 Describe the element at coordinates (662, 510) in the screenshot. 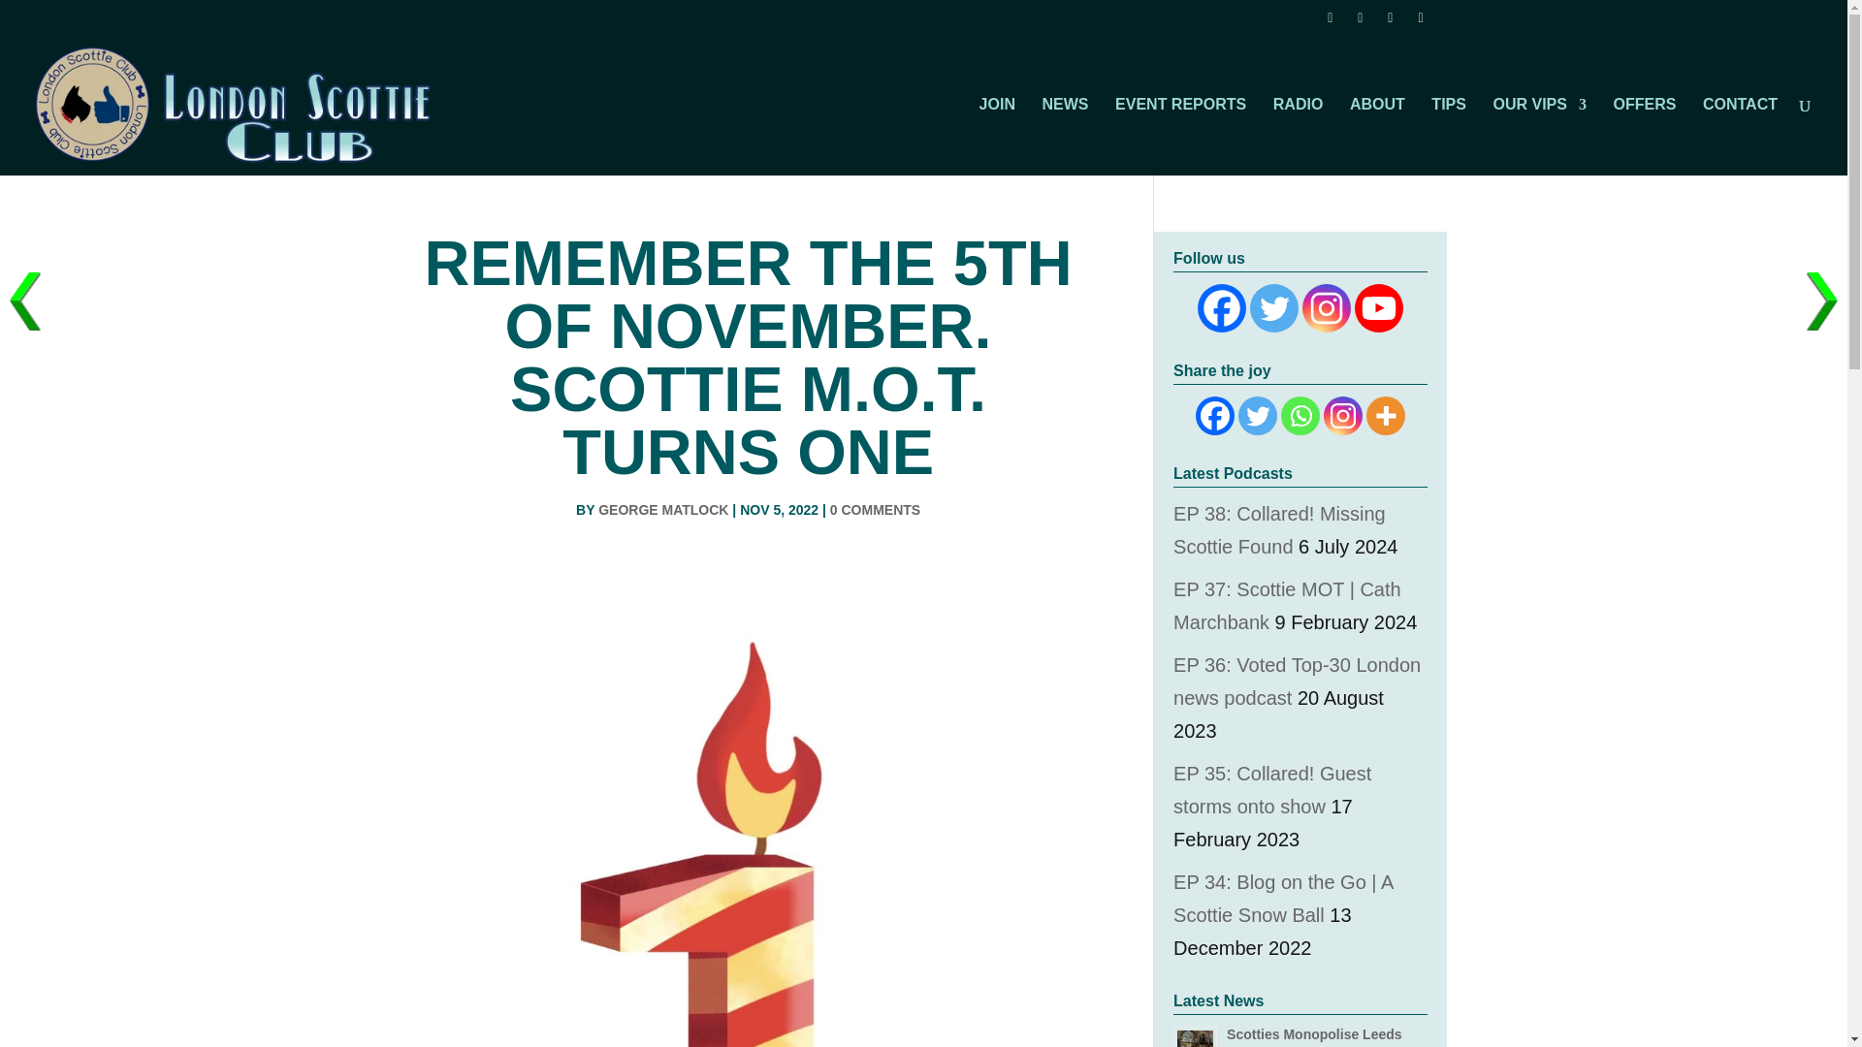

I see `GEORGE MATLOCK` at that location.